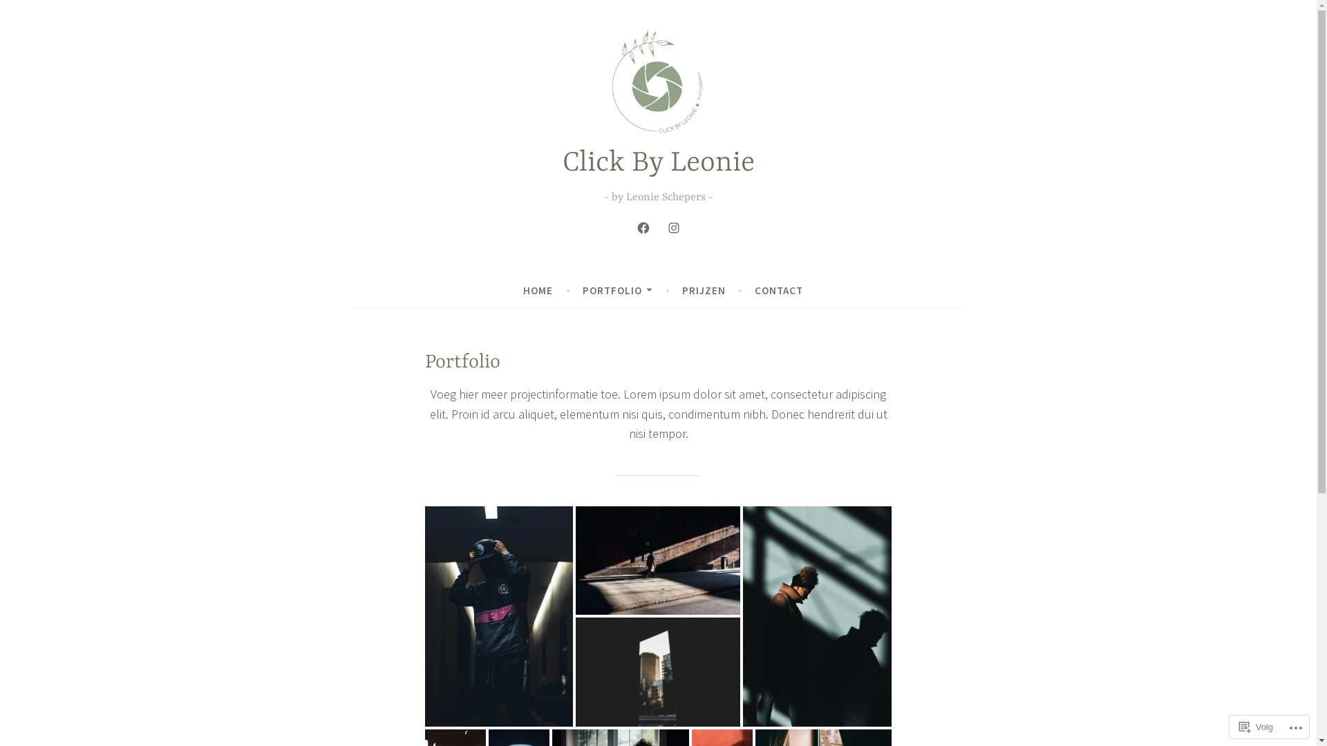 This screenshot has width=1327, height=746. I want to click on HOME, so click(538, 291).